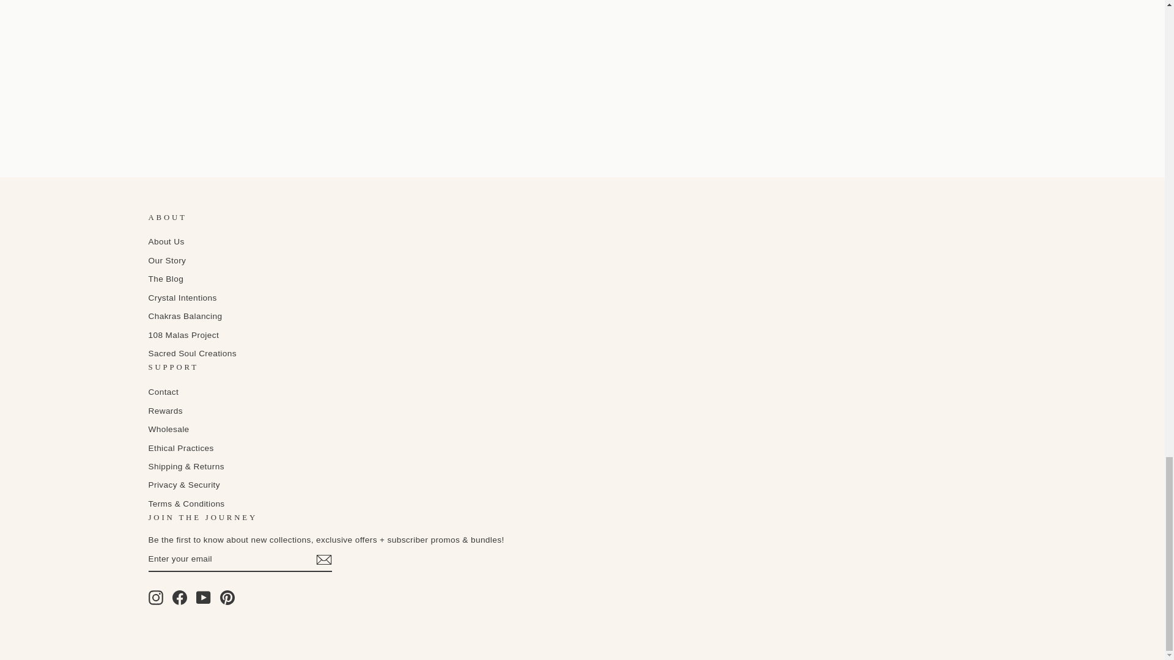 This screenshot has width=1174, height=660. I want to click on Sivalya on Facebook, so click(180, 598).